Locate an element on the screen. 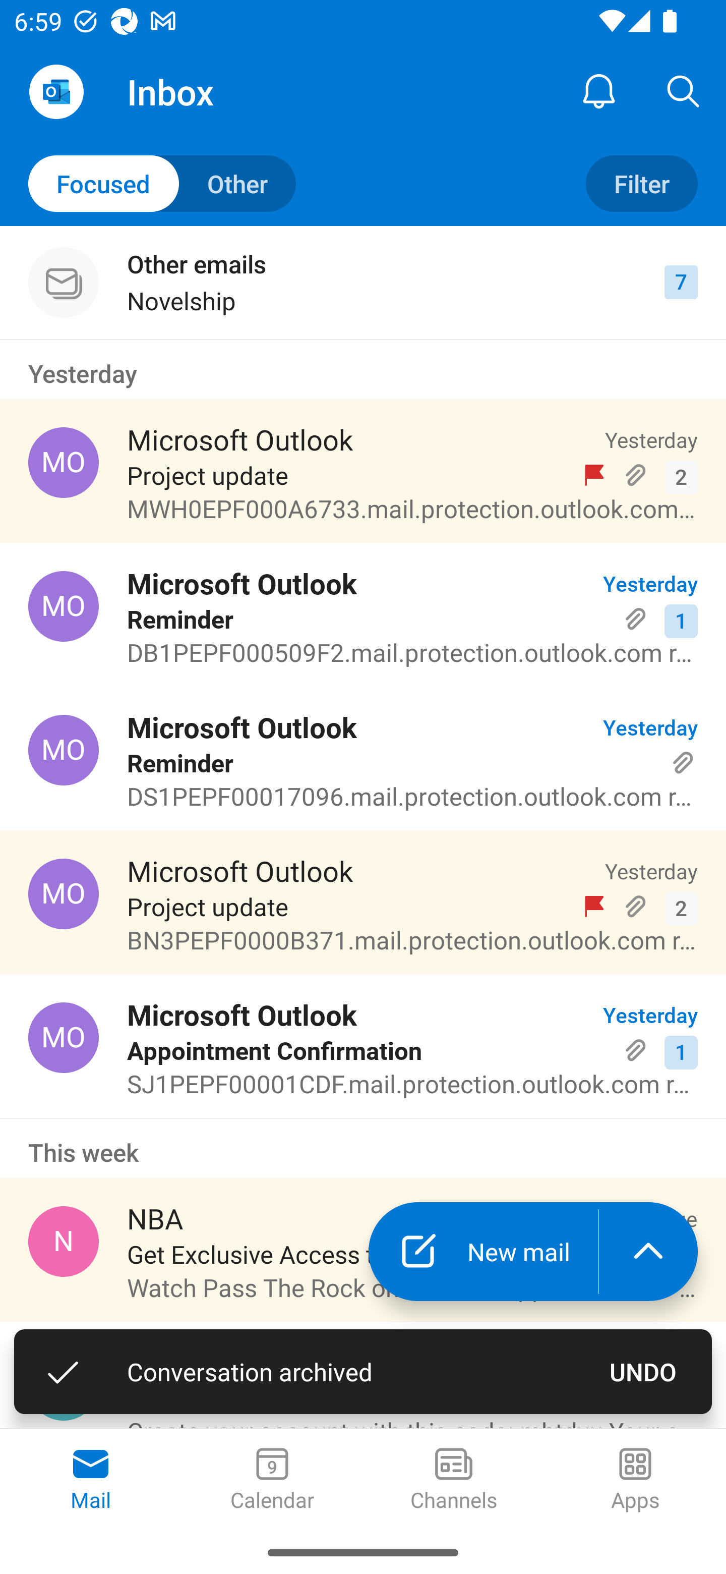 The image size is (726, 1574). launch the extended action menu is located at coordinates (648, 1252).